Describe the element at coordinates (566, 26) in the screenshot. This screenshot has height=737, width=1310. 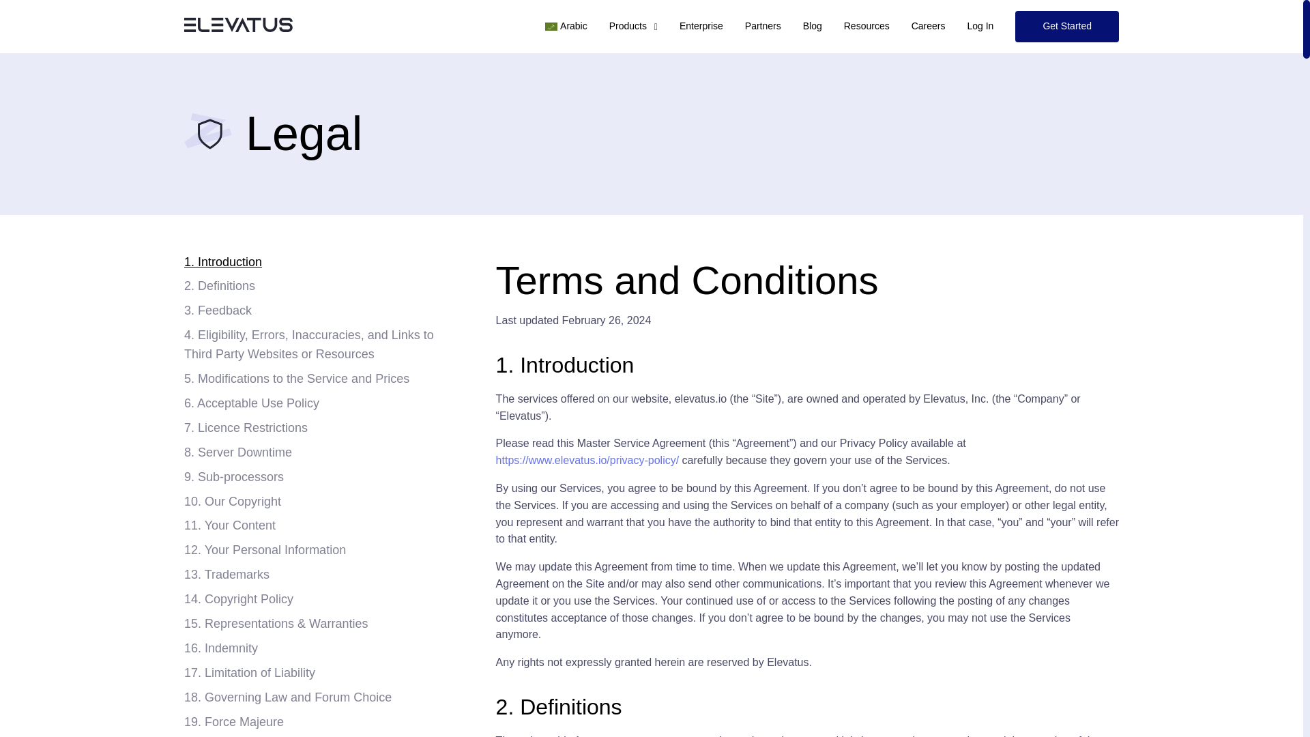
I see `Arabic` at that location.